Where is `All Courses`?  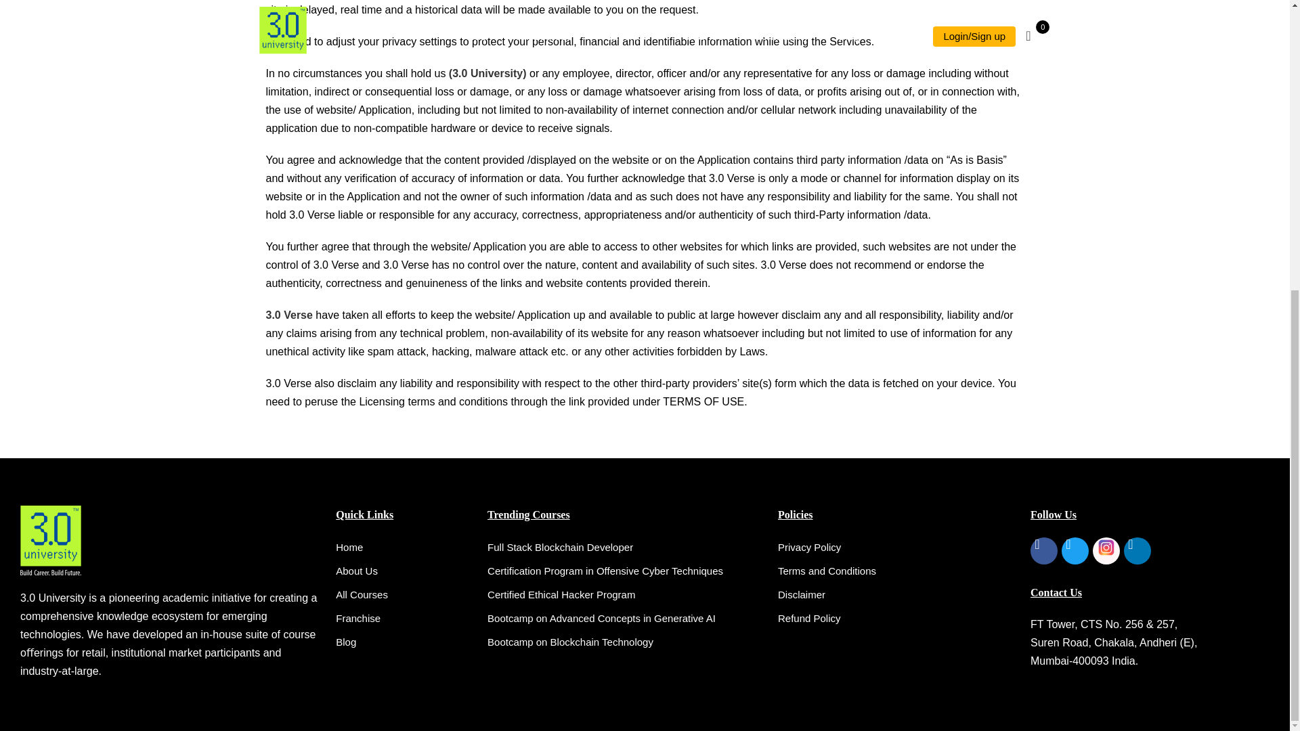
All Courses is located at coordinates (405, 595).